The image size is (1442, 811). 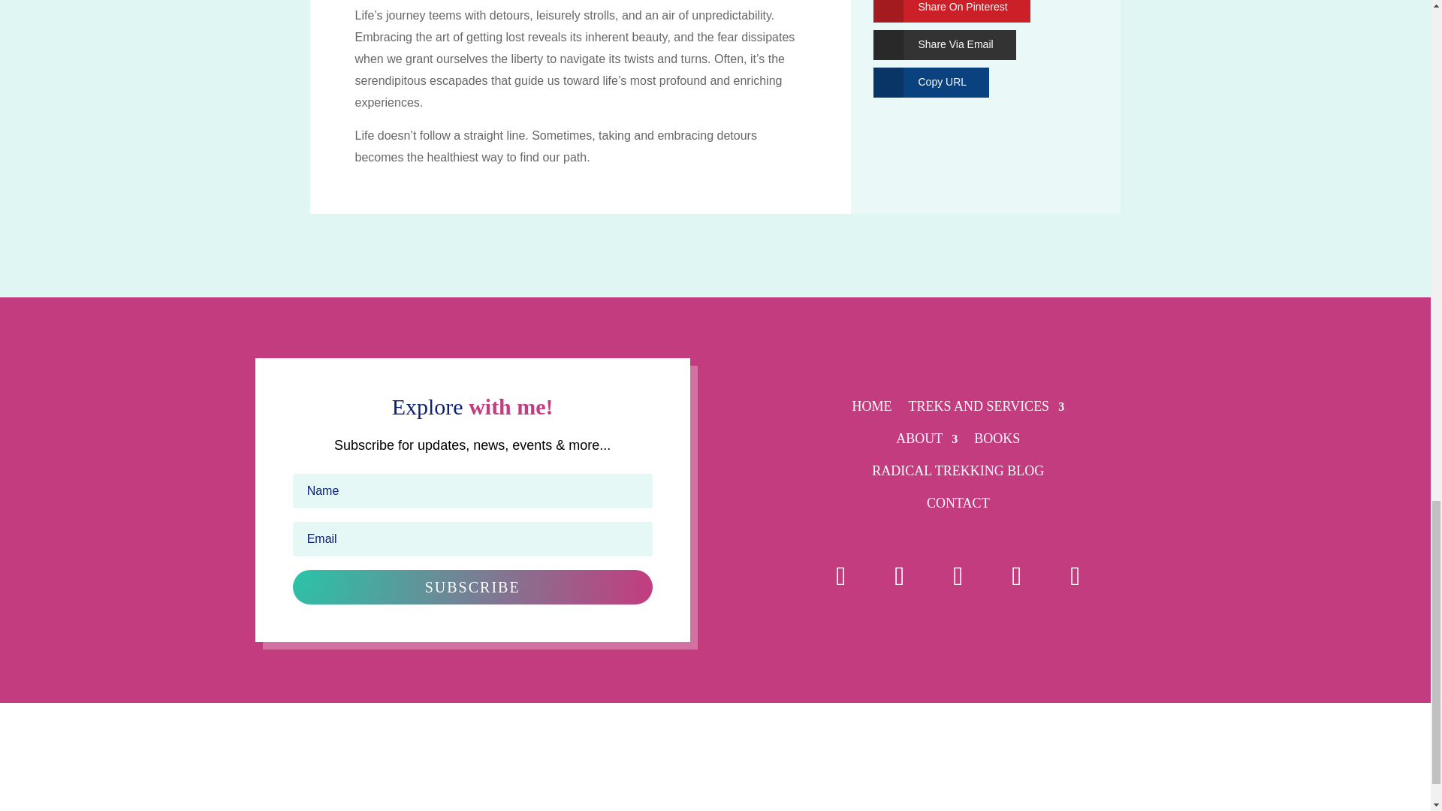 I want to click on Follow on MySpace, so click(x=958, y=577).